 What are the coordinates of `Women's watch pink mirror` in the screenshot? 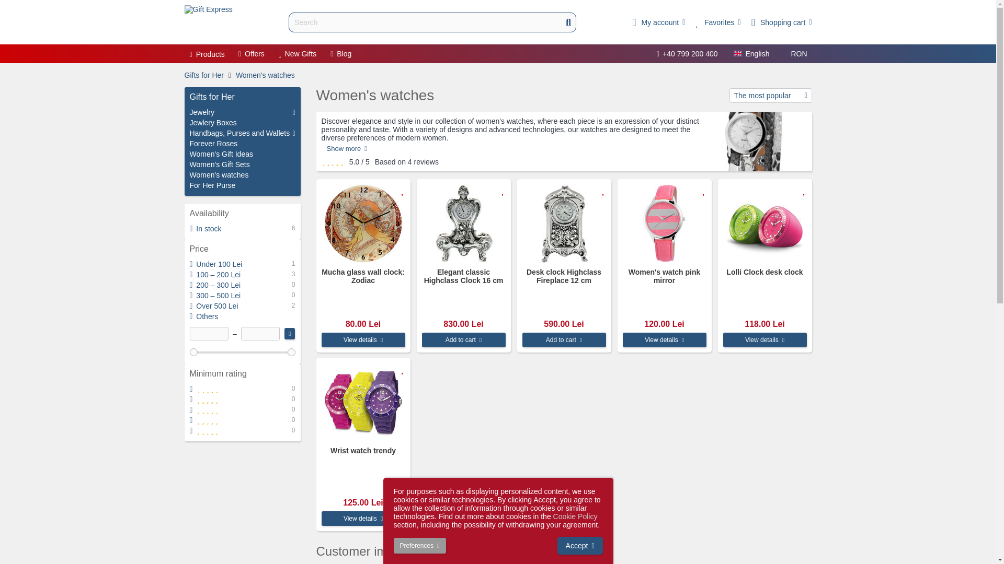 It's located at (664, 224).